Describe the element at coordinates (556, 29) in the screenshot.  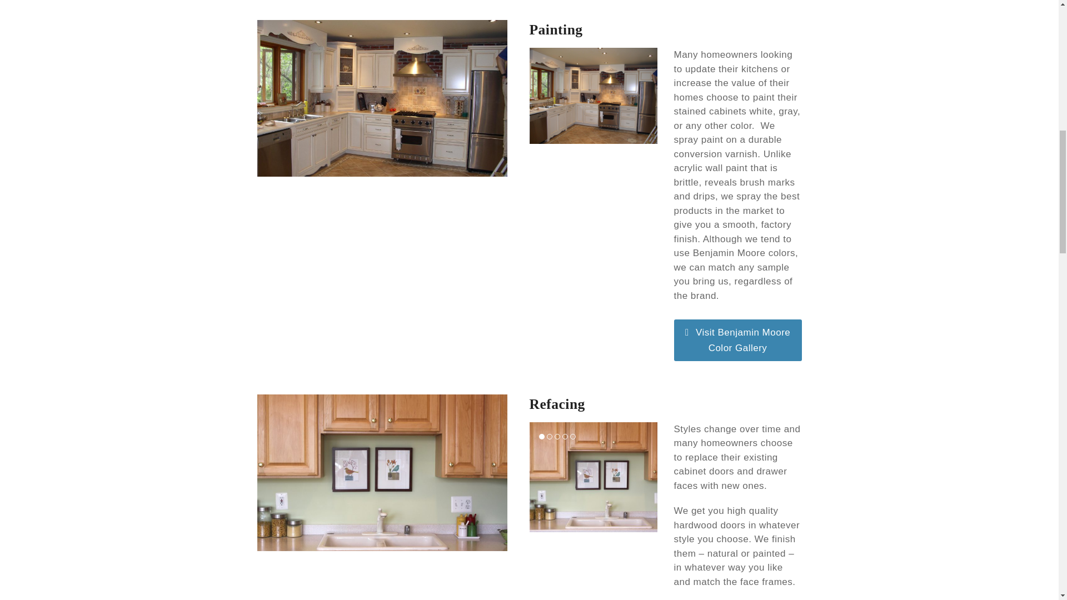
I see `Painting` at that location.